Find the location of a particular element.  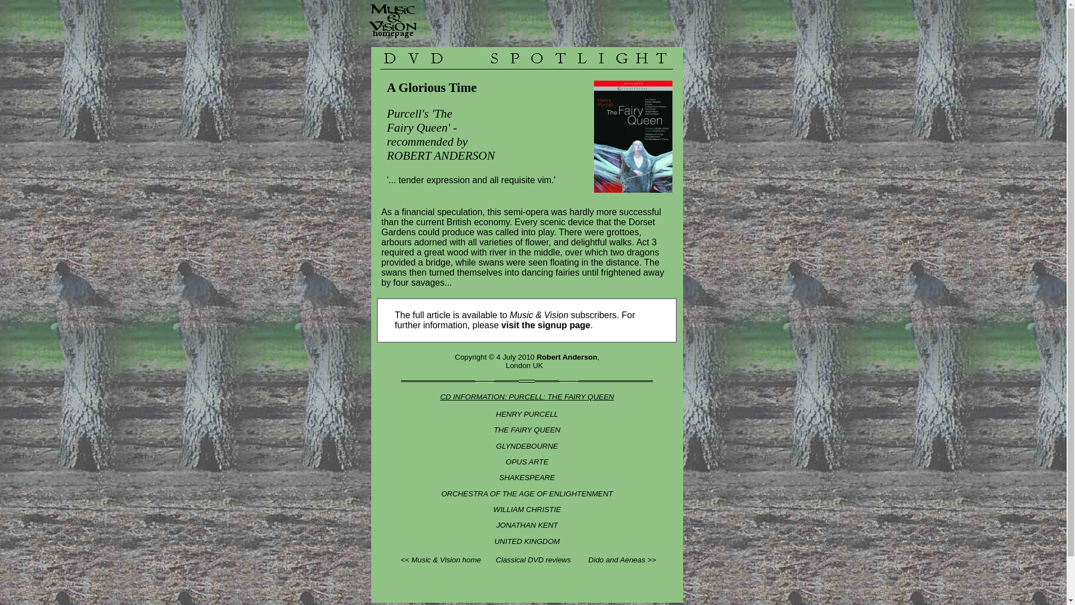

HENRY PURCELL is located at coordinates (526, 415).